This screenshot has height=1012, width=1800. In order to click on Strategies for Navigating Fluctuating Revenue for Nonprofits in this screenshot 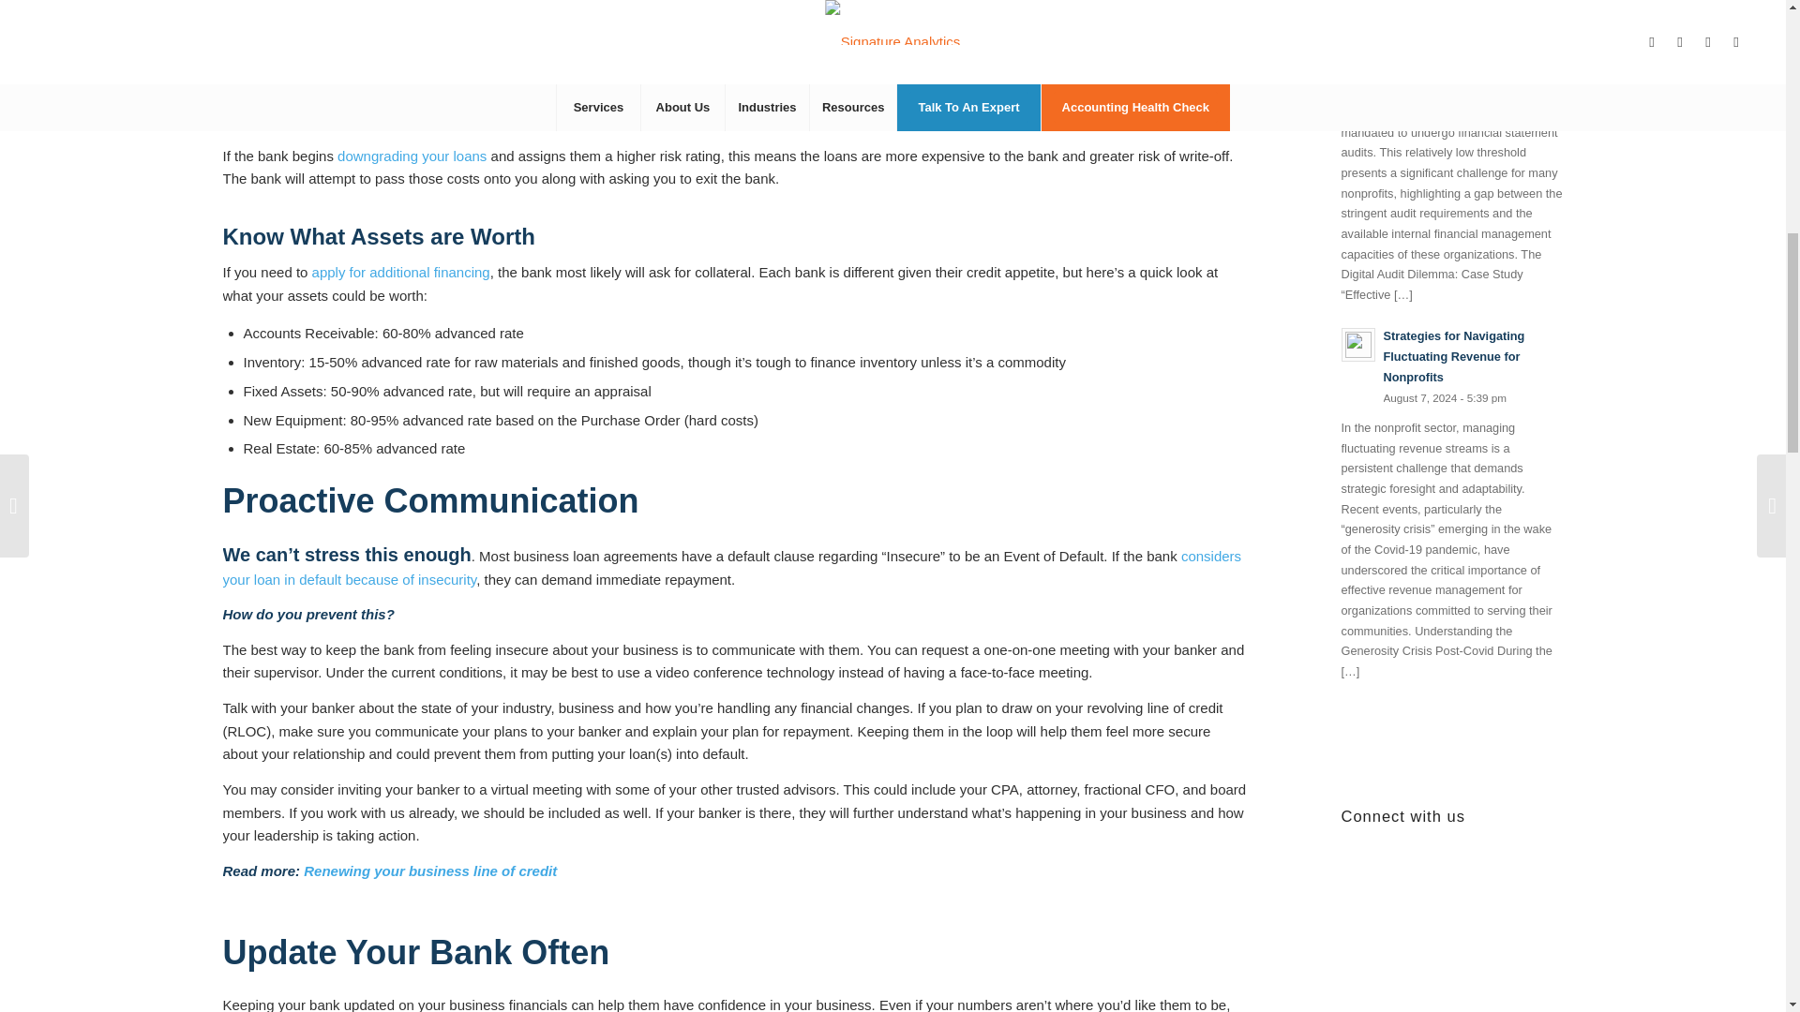, I will do `click(1451, 365)`.